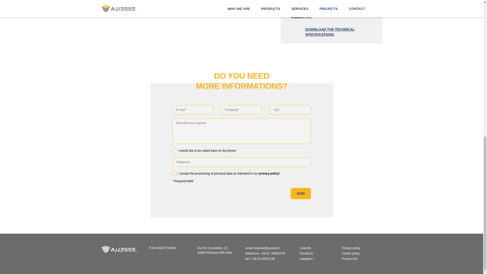 This screenshot has height=274, width=487. I want to click on SEND, so click(301, 193).